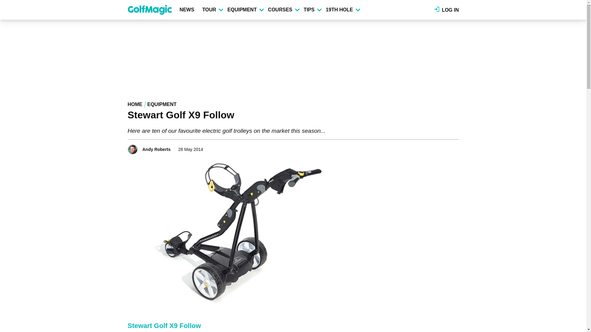 This screenshot has height=332, width=591. I want to click on Share to Facebook, so click(428, 148).